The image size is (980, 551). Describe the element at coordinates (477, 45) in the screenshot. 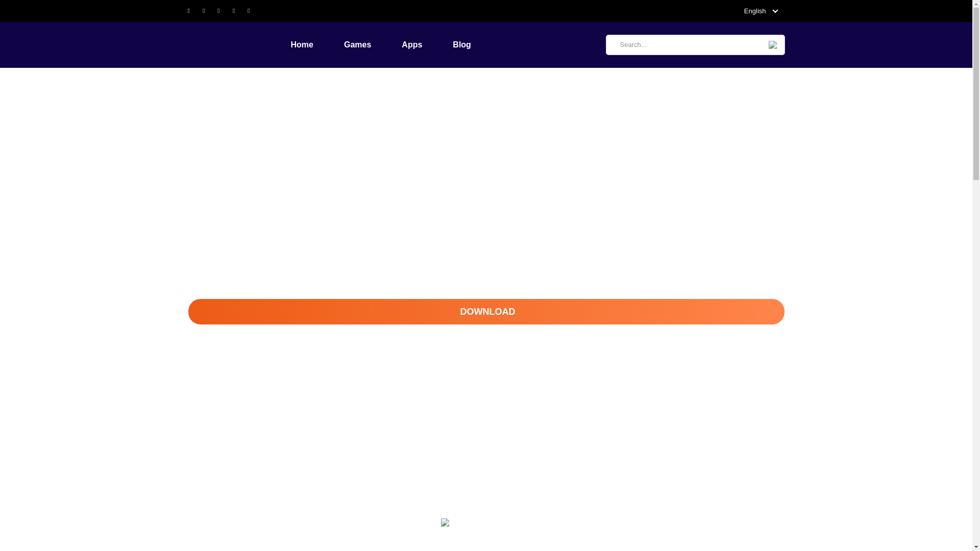

I see `Blog` at that location.